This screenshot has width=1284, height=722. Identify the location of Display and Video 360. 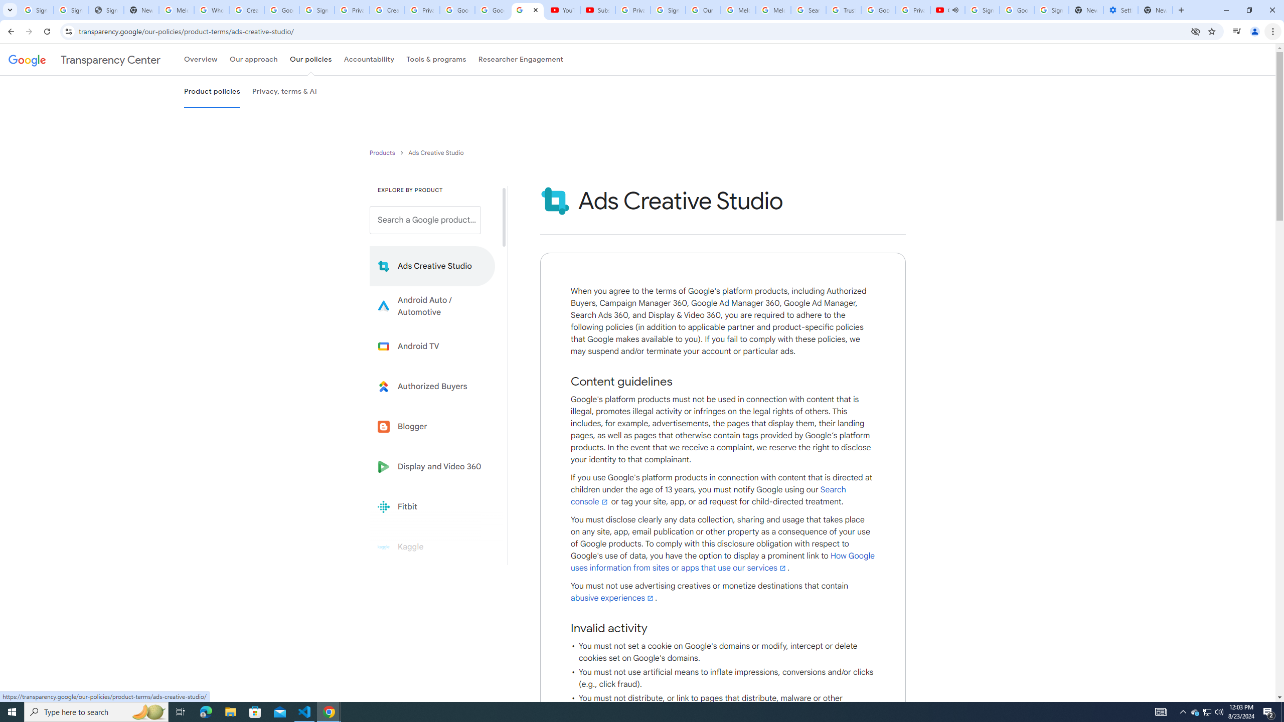
(432, 466).